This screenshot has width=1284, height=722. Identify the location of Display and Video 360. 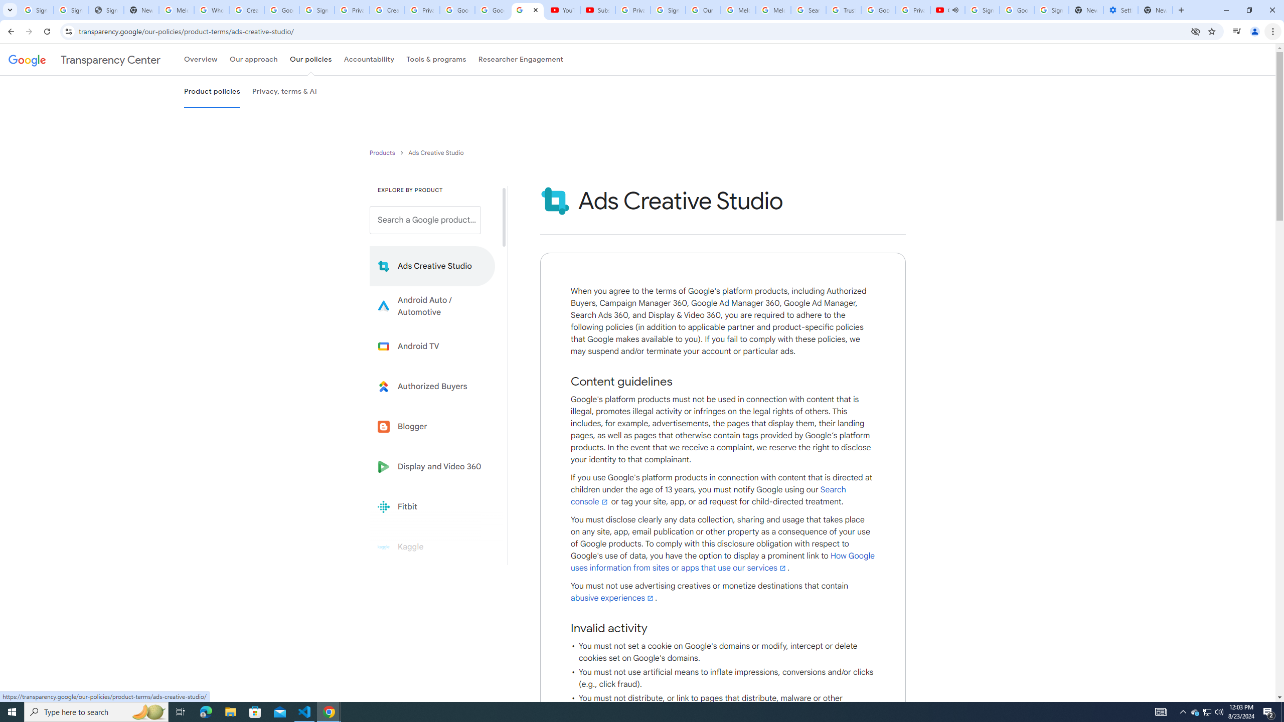
(432, 466).